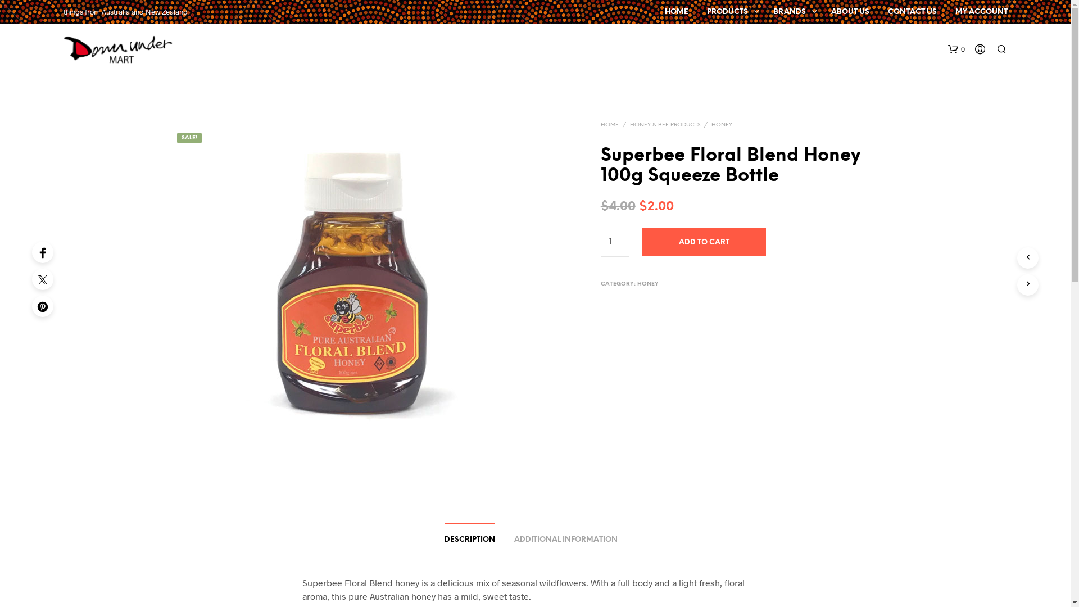  Describe the element at coordinates (956, 49) in the screenshot. I see `0` at that location.